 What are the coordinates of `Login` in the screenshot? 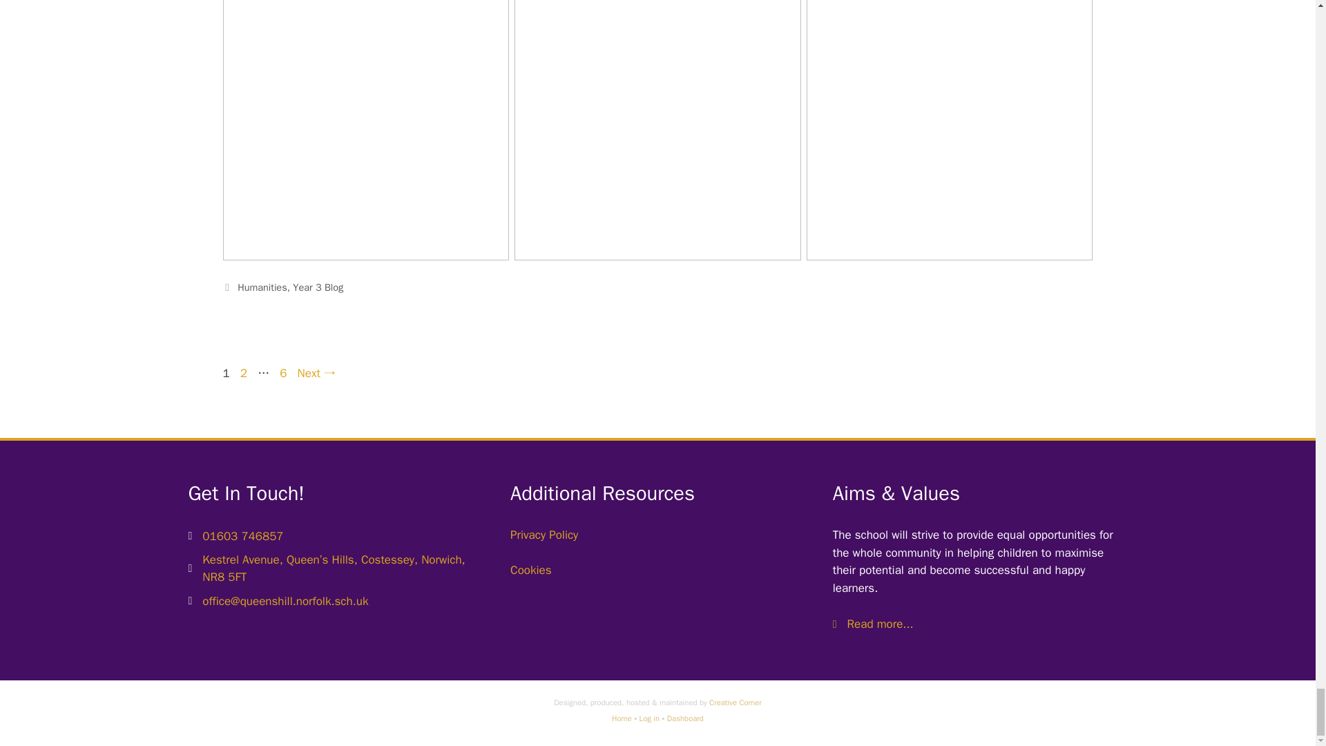 It's located at (649, 718).